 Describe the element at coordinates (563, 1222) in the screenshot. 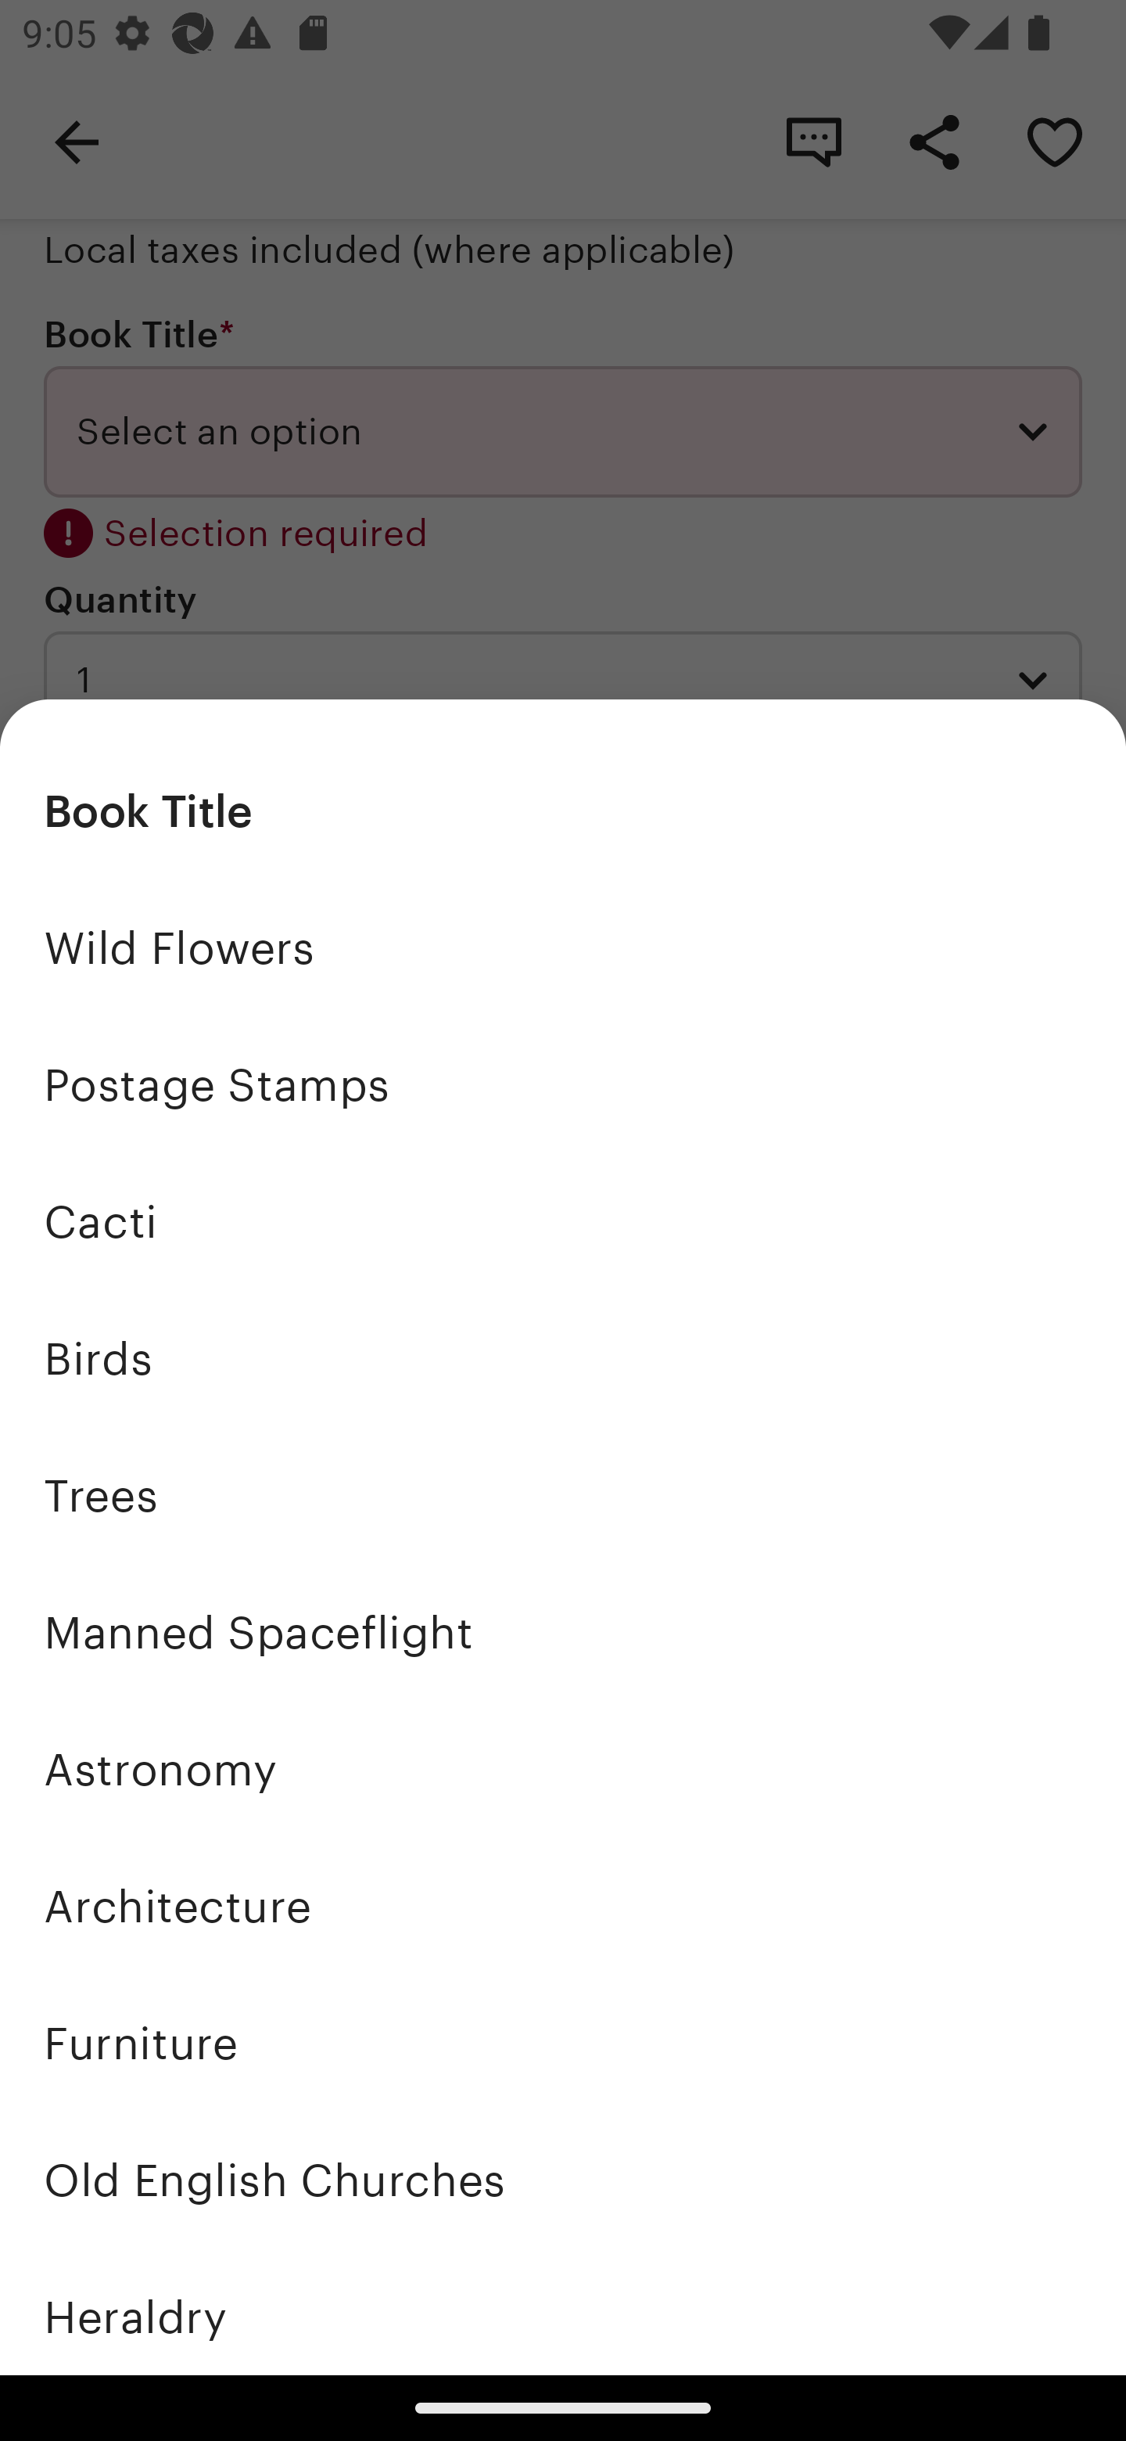

I see `Cacti` at that location.